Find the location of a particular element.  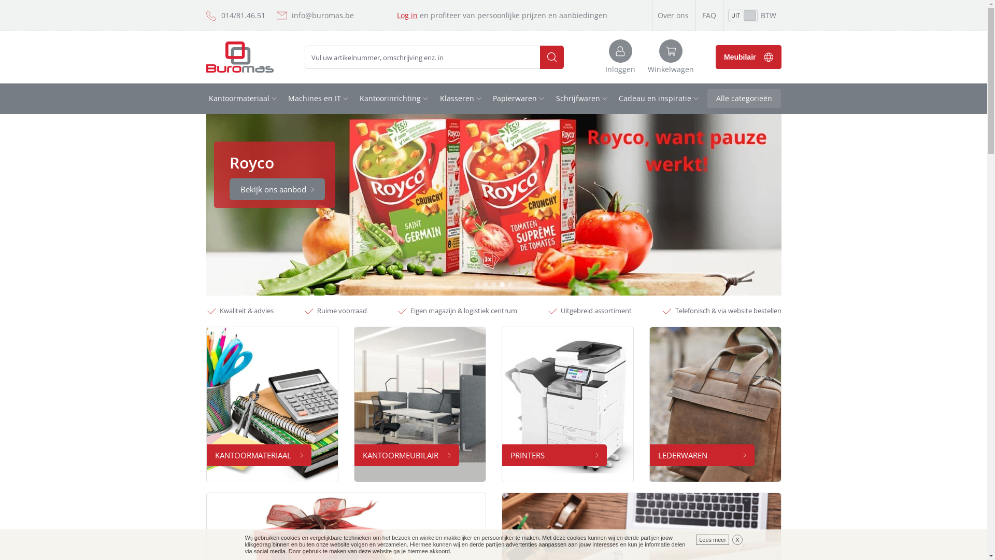

Meubilair is located at coordinates (748, 57).